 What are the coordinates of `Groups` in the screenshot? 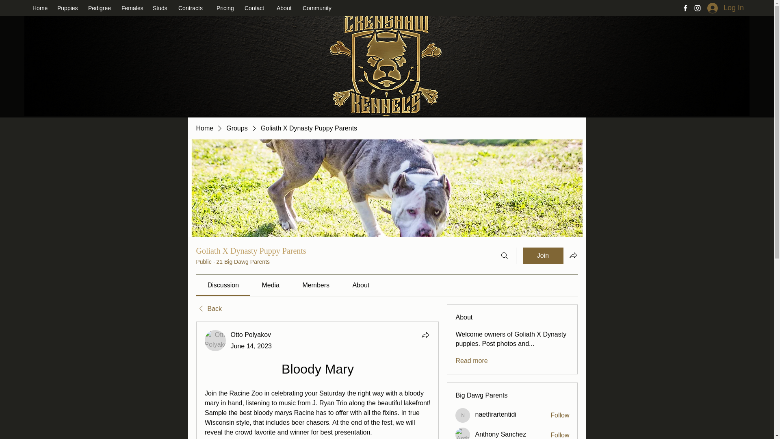 It's located at (236, 128).